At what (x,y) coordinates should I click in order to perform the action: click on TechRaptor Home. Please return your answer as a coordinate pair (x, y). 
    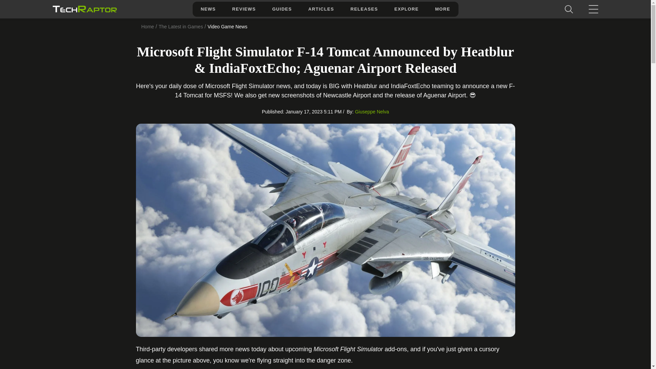
    Looking at the image, I should click on (84, 9).